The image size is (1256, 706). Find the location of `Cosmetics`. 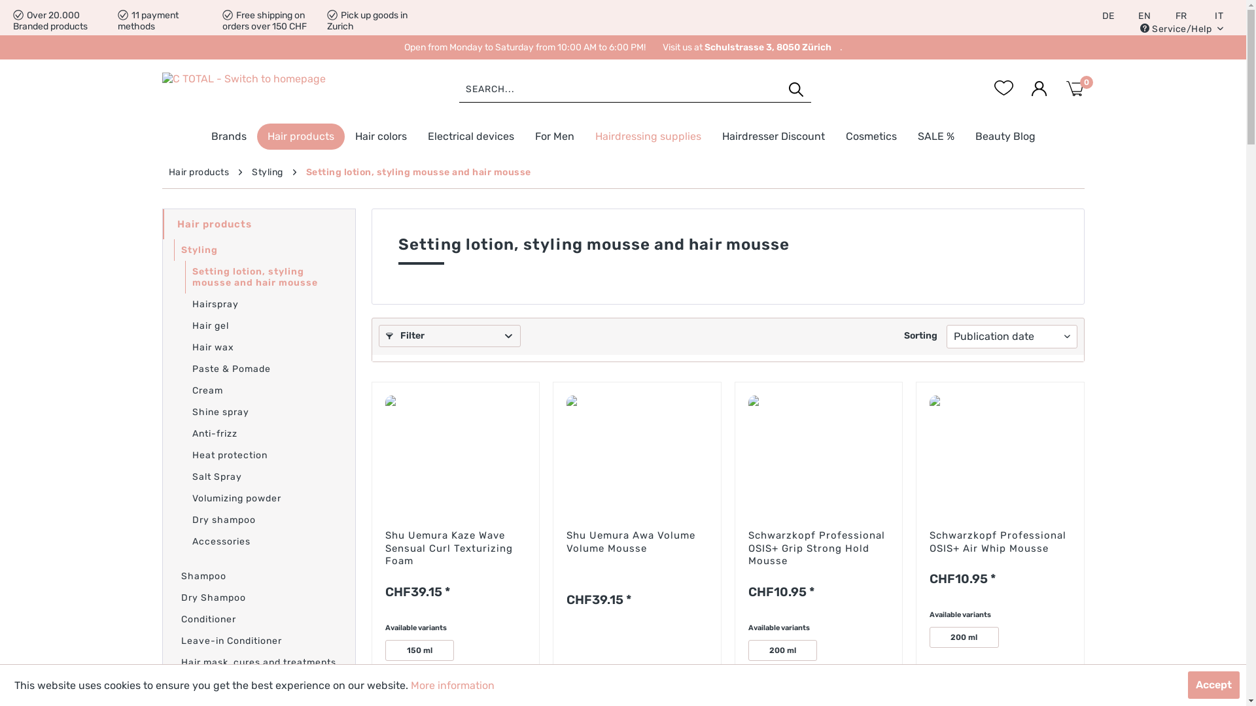

Cosmetics is located at coordinates (871, 137).